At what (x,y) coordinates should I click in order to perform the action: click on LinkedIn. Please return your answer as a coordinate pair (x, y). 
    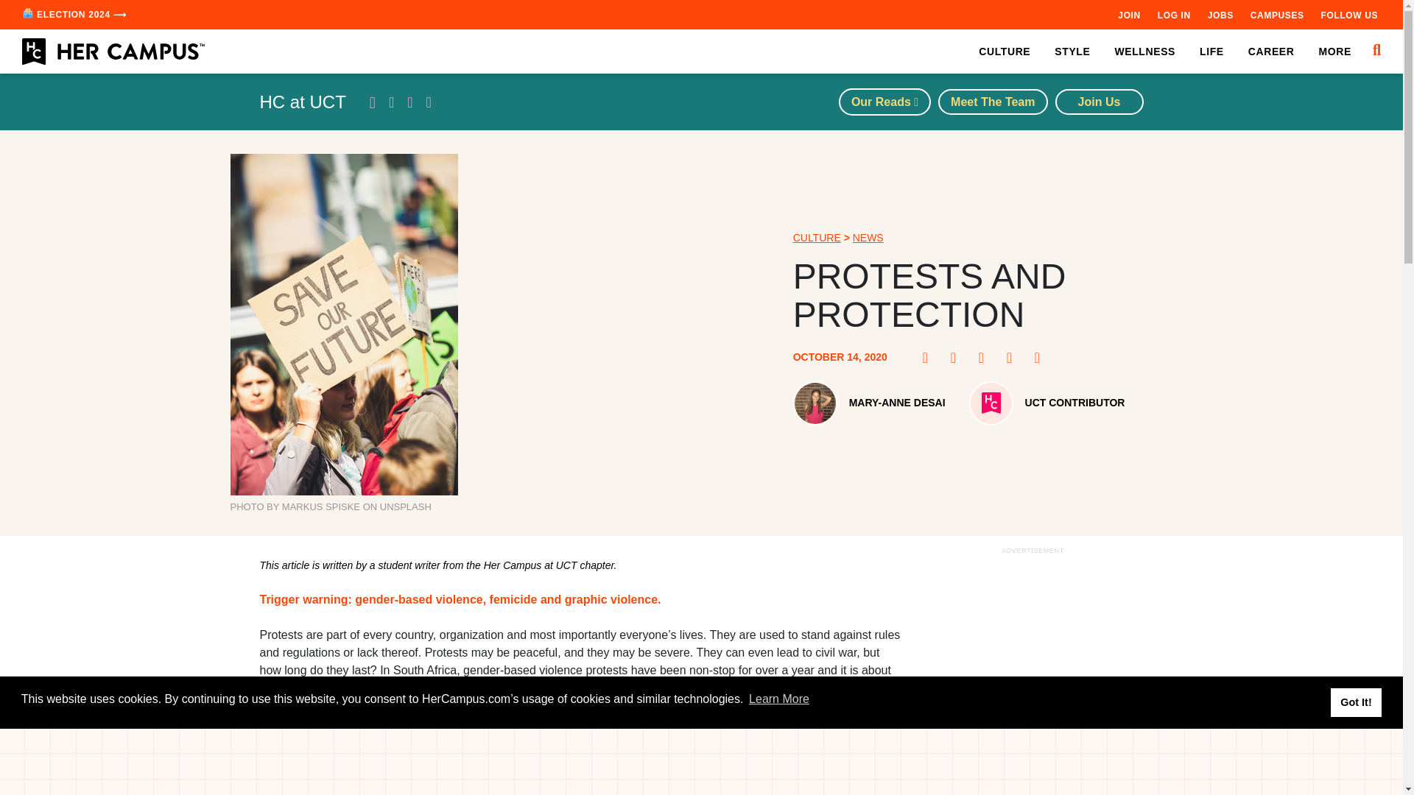
    Looking at the image, I should click on (1013, 358).